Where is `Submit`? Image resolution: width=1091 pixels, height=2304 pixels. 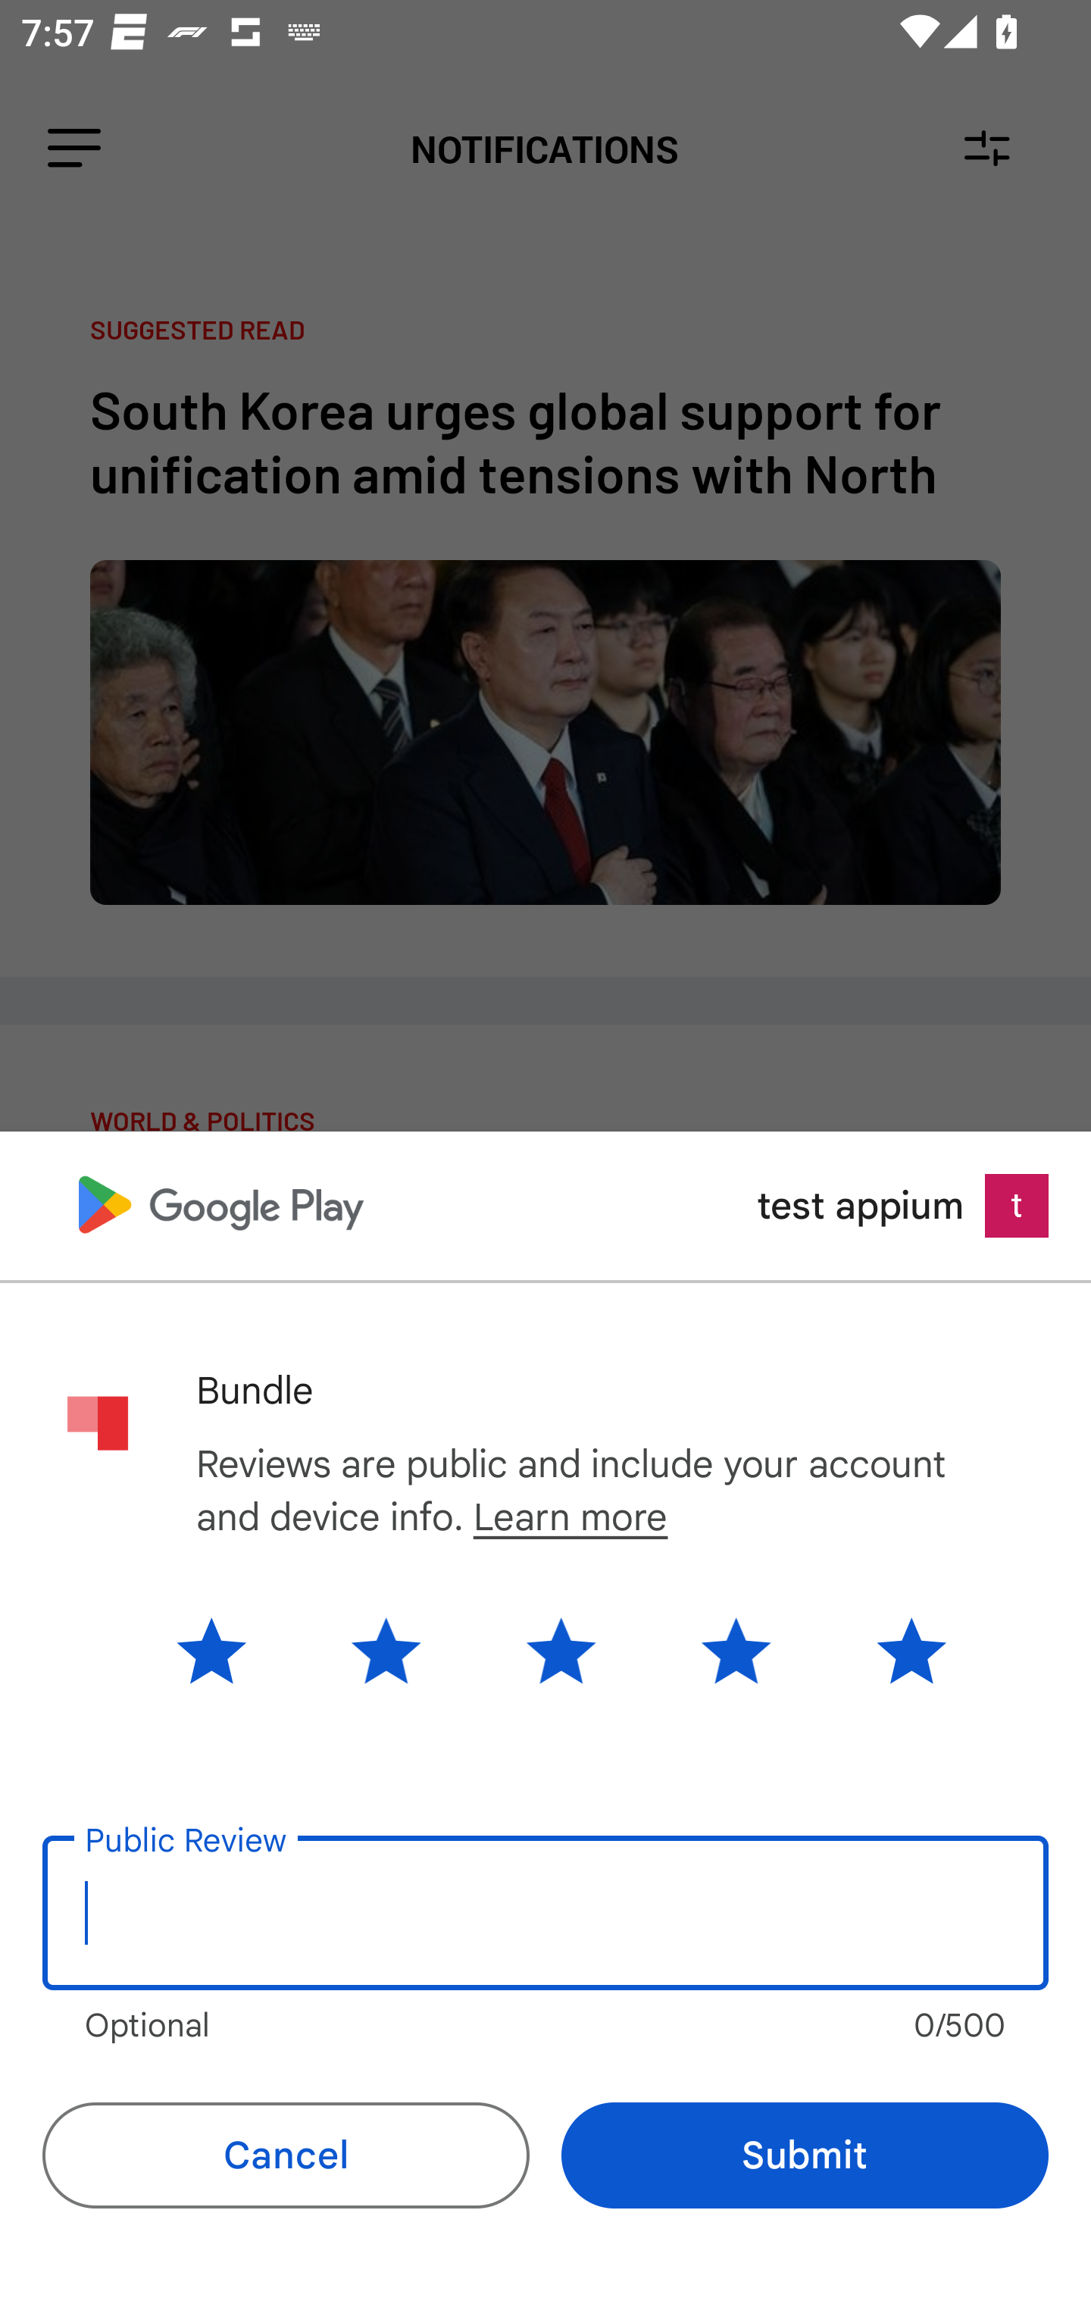 Submit is located at coordinates (805, 2155).